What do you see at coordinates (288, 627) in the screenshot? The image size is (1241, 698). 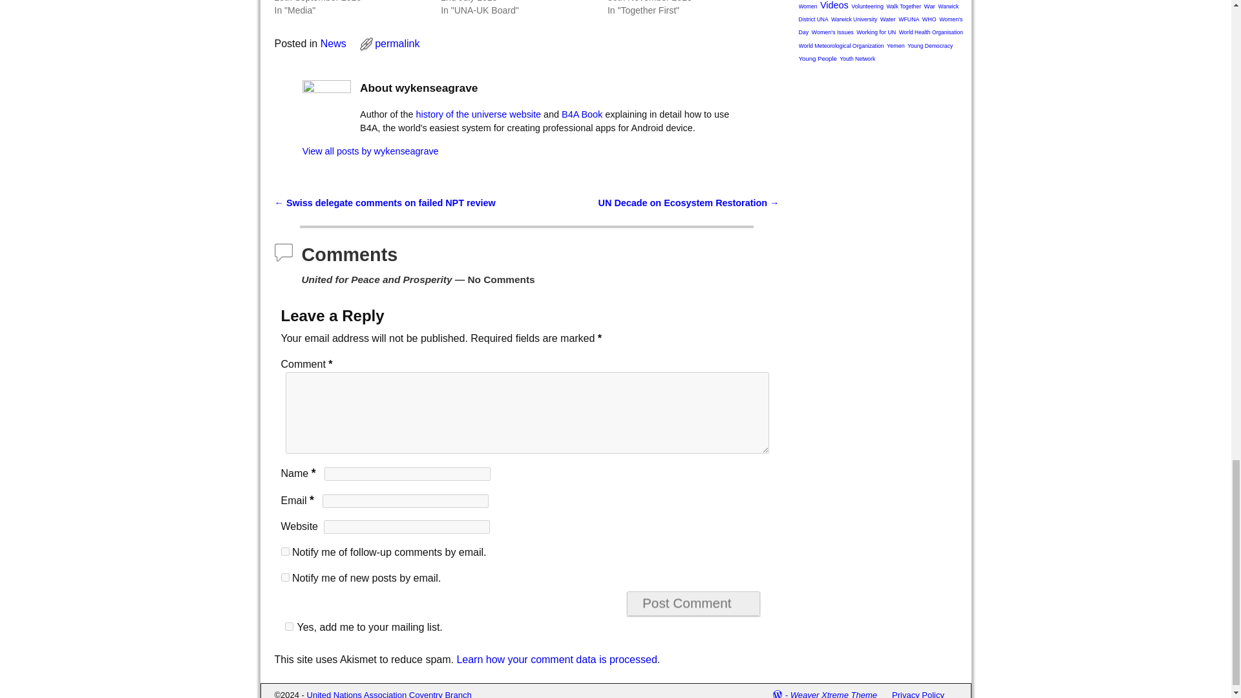 I see `1` at bounding box center [288, 627].